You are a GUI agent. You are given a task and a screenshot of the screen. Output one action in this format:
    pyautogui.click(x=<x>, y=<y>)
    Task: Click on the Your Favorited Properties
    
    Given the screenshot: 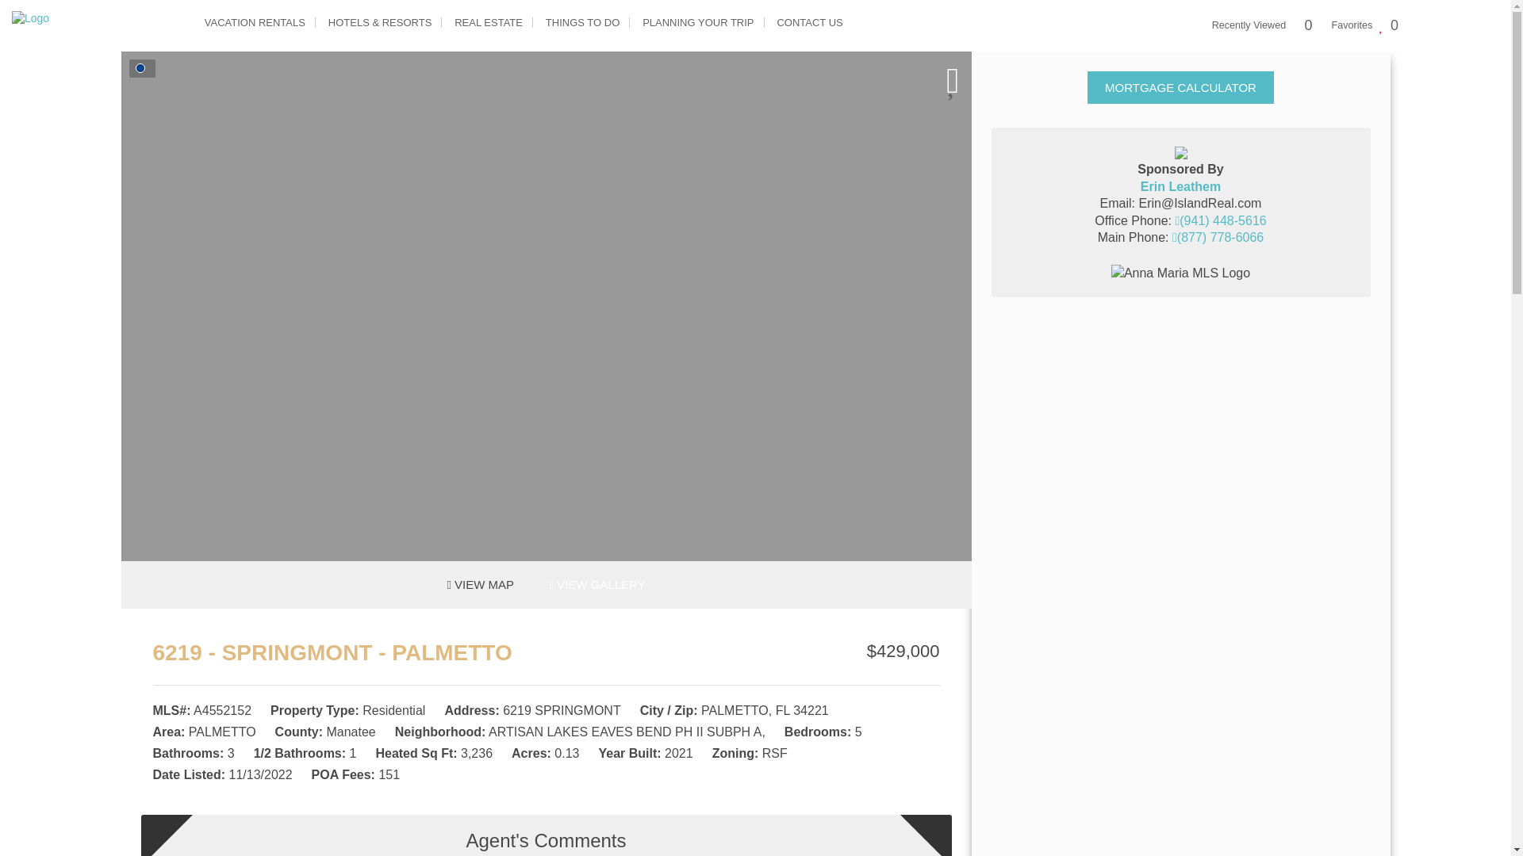 What is the action you would take?
    pyautogui.click(x=1365, y=25)
    